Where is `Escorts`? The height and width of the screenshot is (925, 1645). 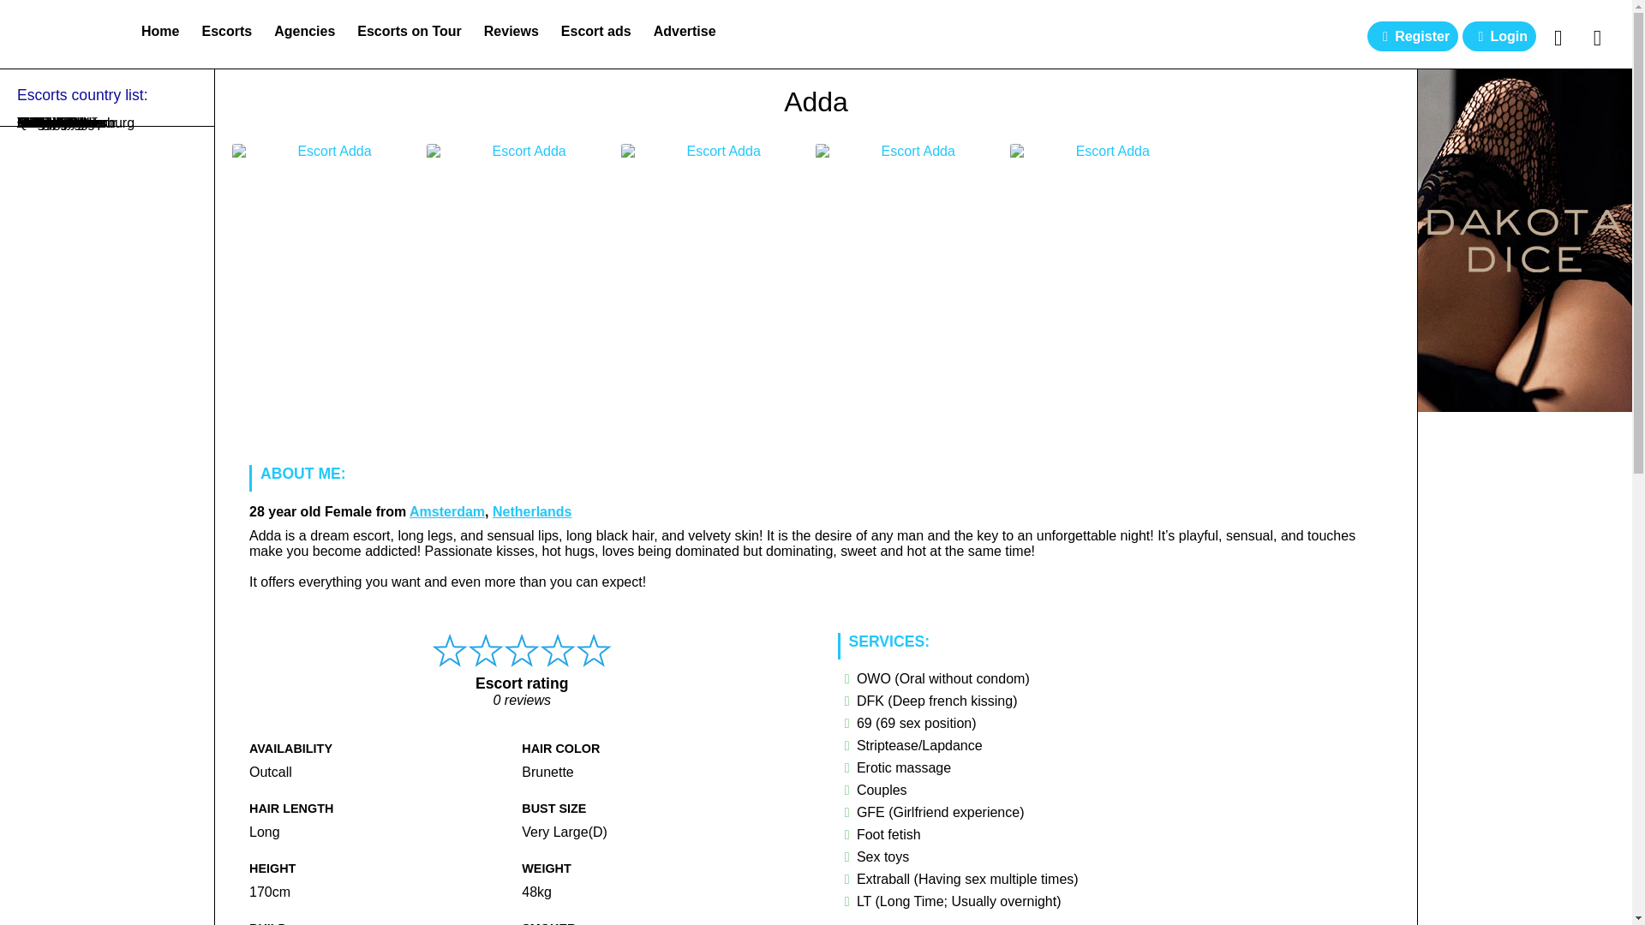
Escorts is located at coordinates (226, 31).